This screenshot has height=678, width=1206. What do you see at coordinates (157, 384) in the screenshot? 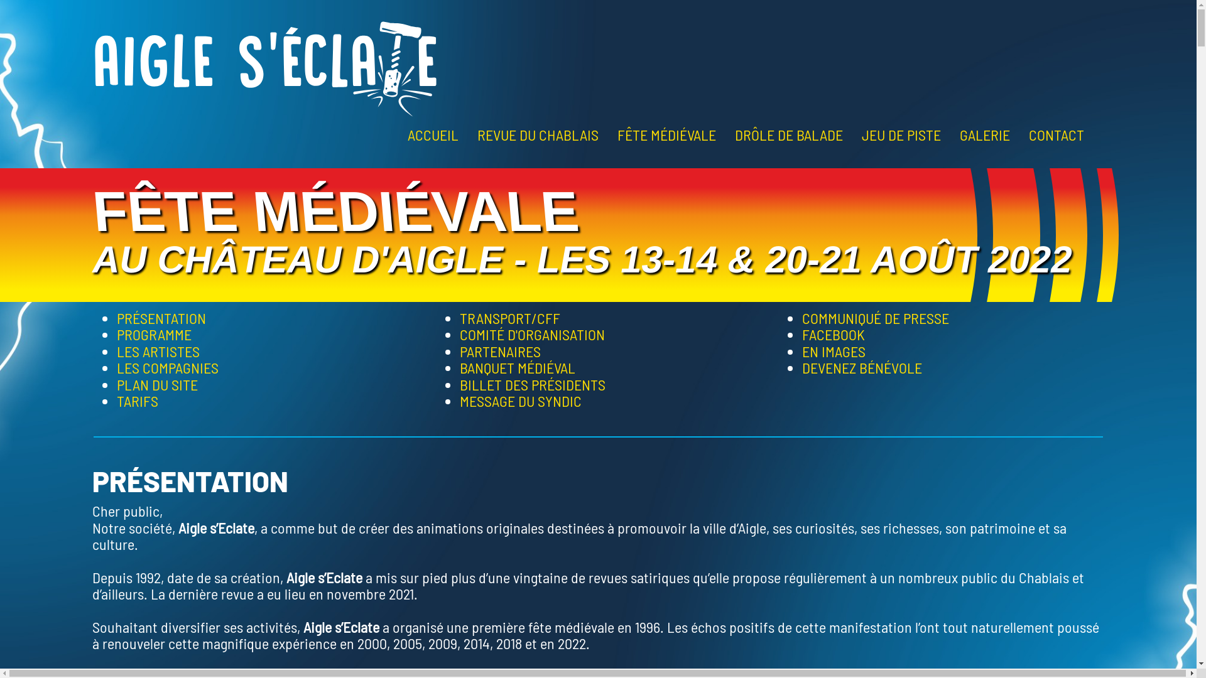
I see `PLAN DU SITE` at bounding box center [157, 384].